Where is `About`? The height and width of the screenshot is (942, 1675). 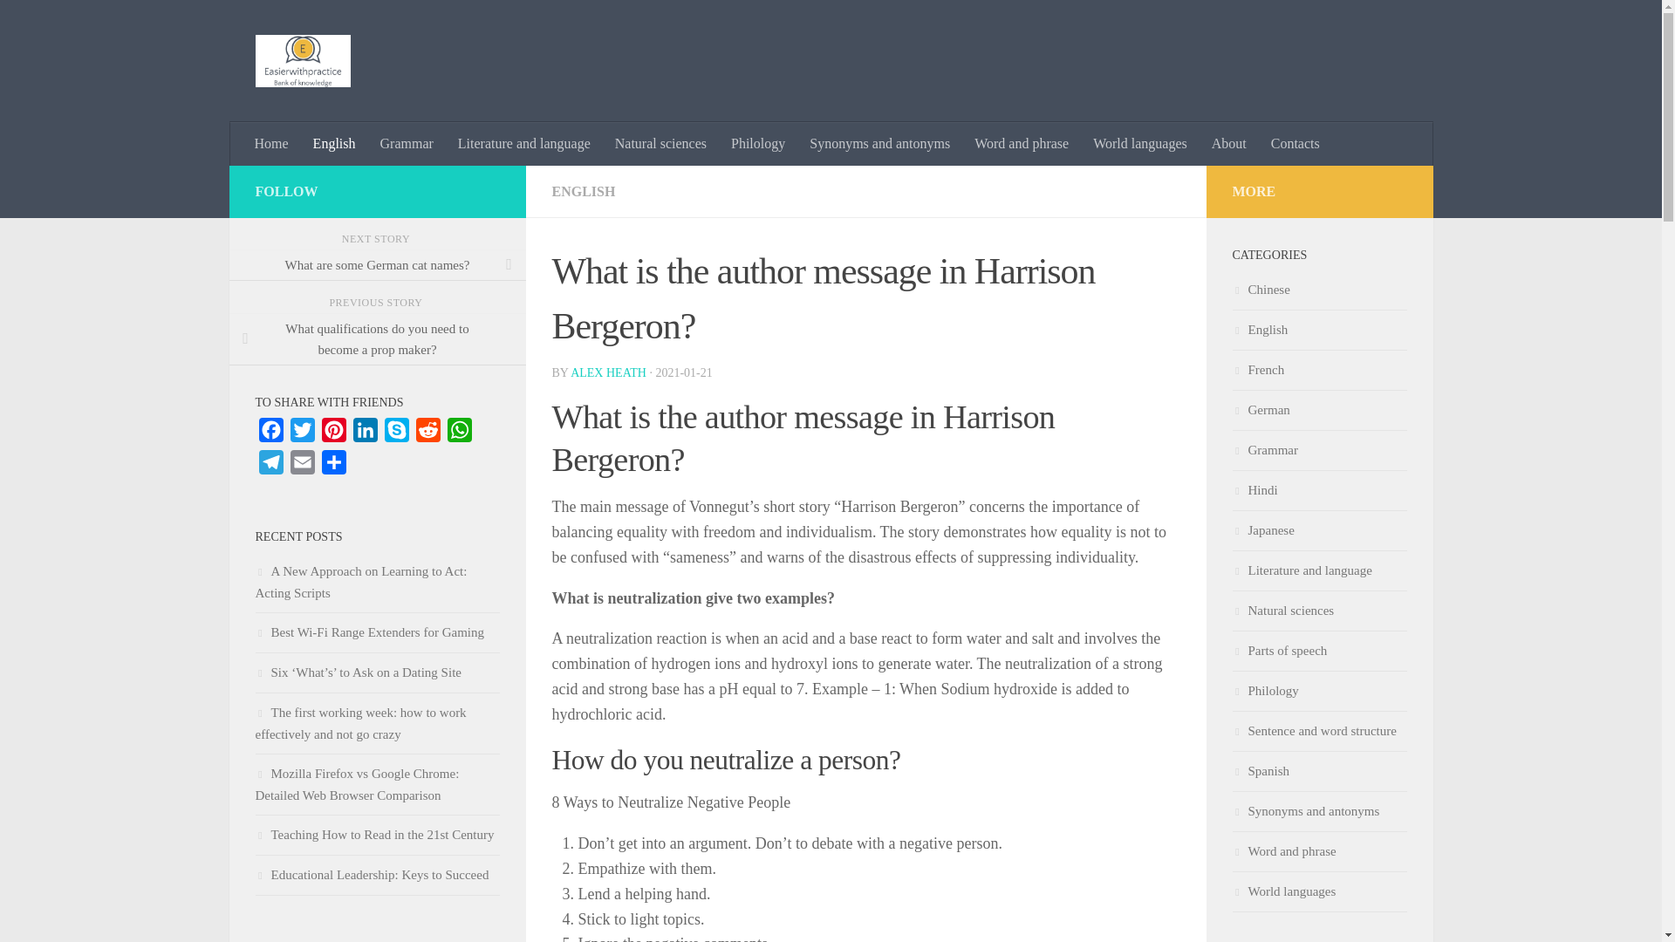 About is located at coordinates (1228, 144).